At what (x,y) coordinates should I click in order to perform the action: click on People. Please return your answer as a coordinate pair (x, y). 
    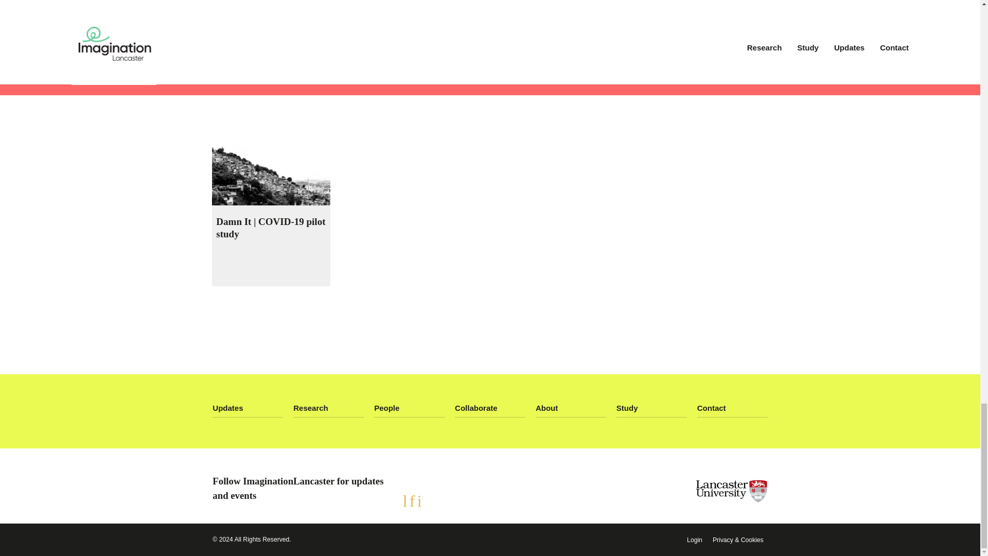
    Looking at the image, I should click on (410, 408).